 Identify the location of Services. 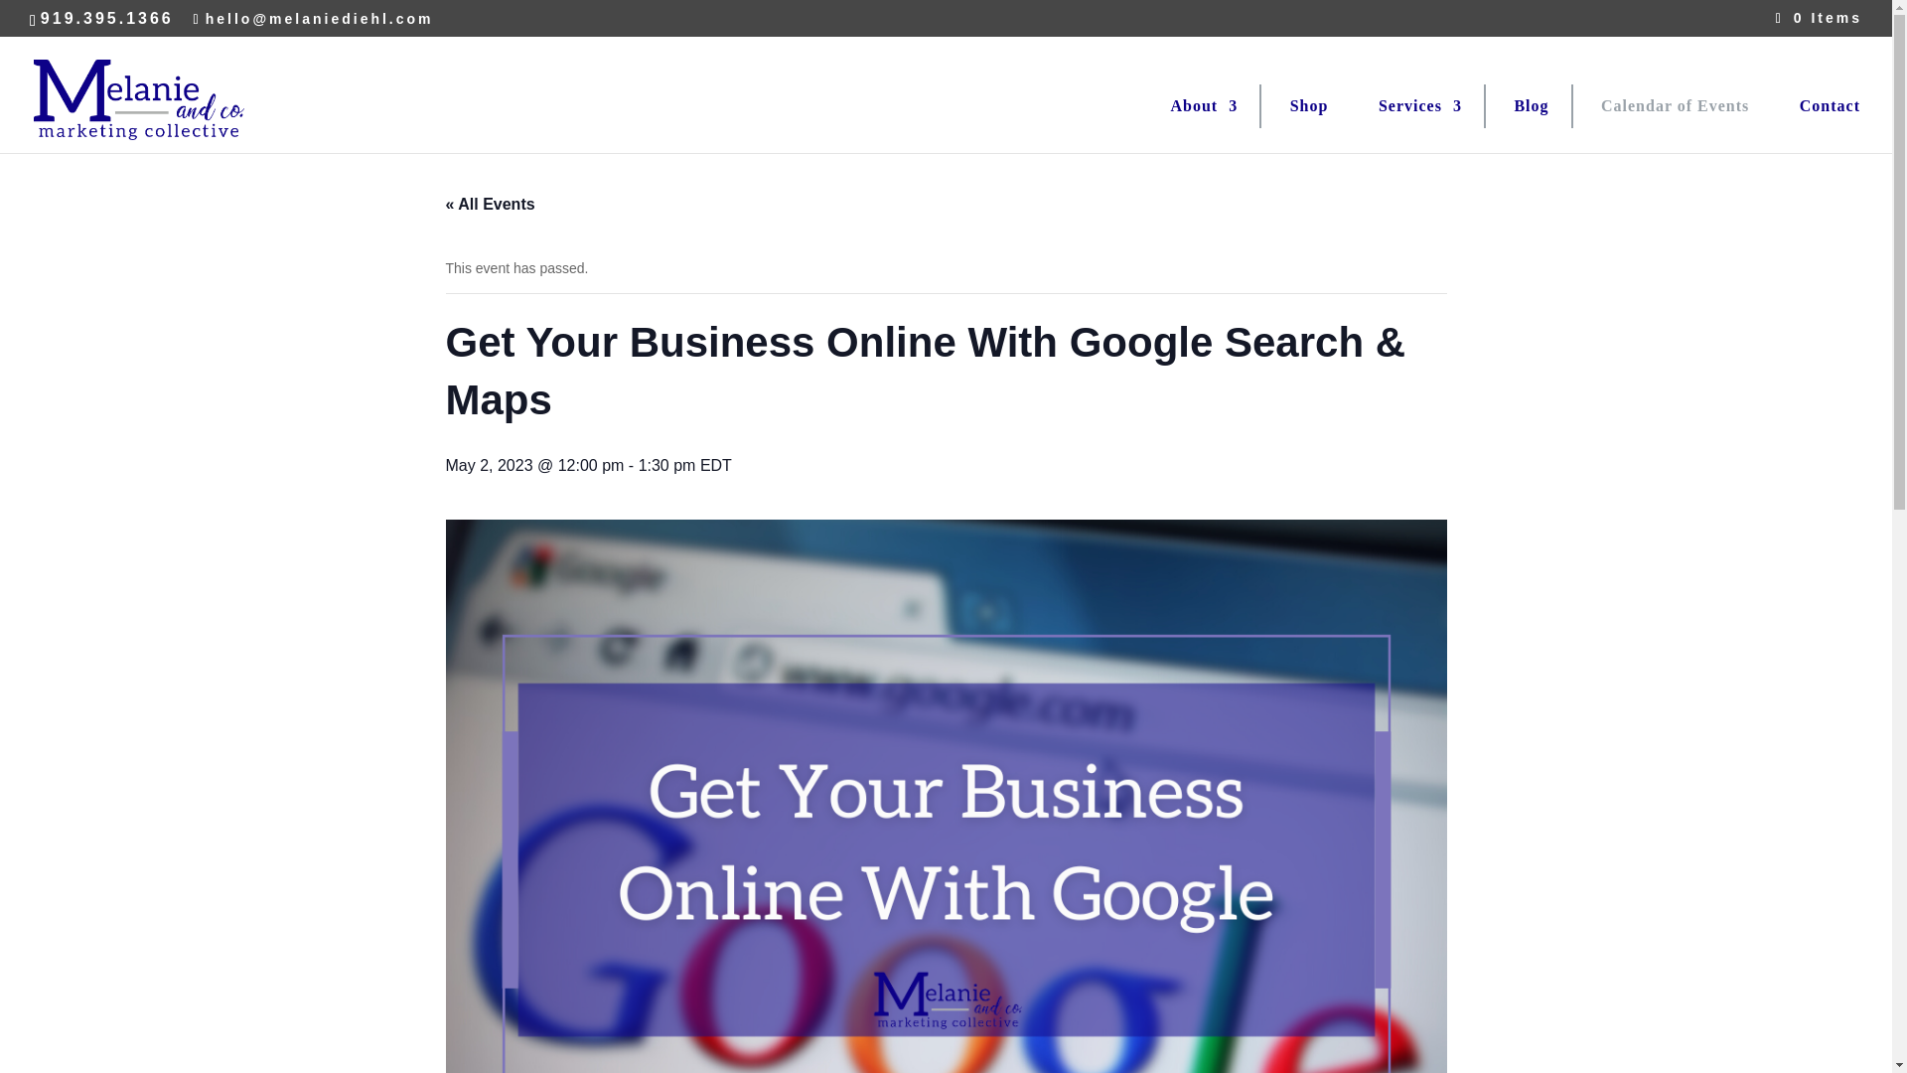
(1408, 105).